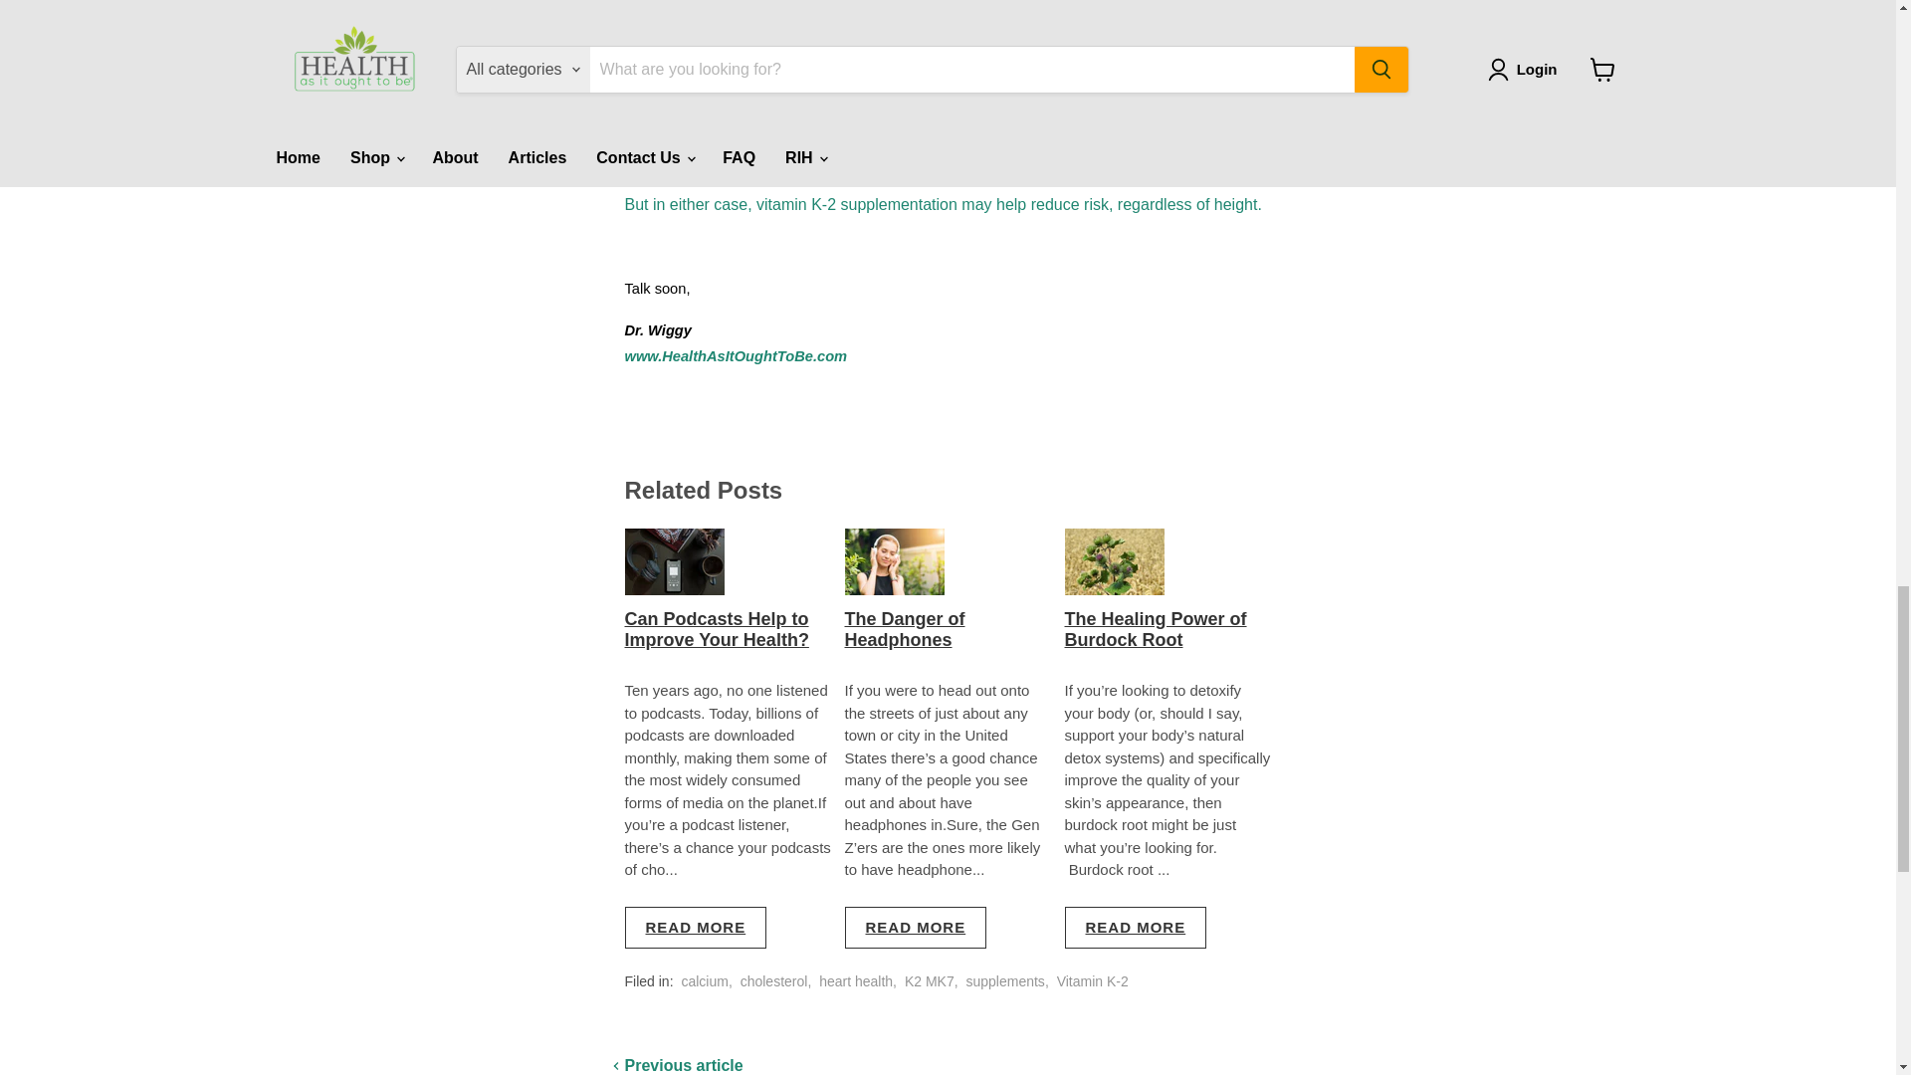 Image resolution: width=1911 pixels, height=1075 pixels. What do you see at coordinates (929, 981) in the screenshot?
I see `Show articles tagged K2 MK7` at bounding box center [929, 981].